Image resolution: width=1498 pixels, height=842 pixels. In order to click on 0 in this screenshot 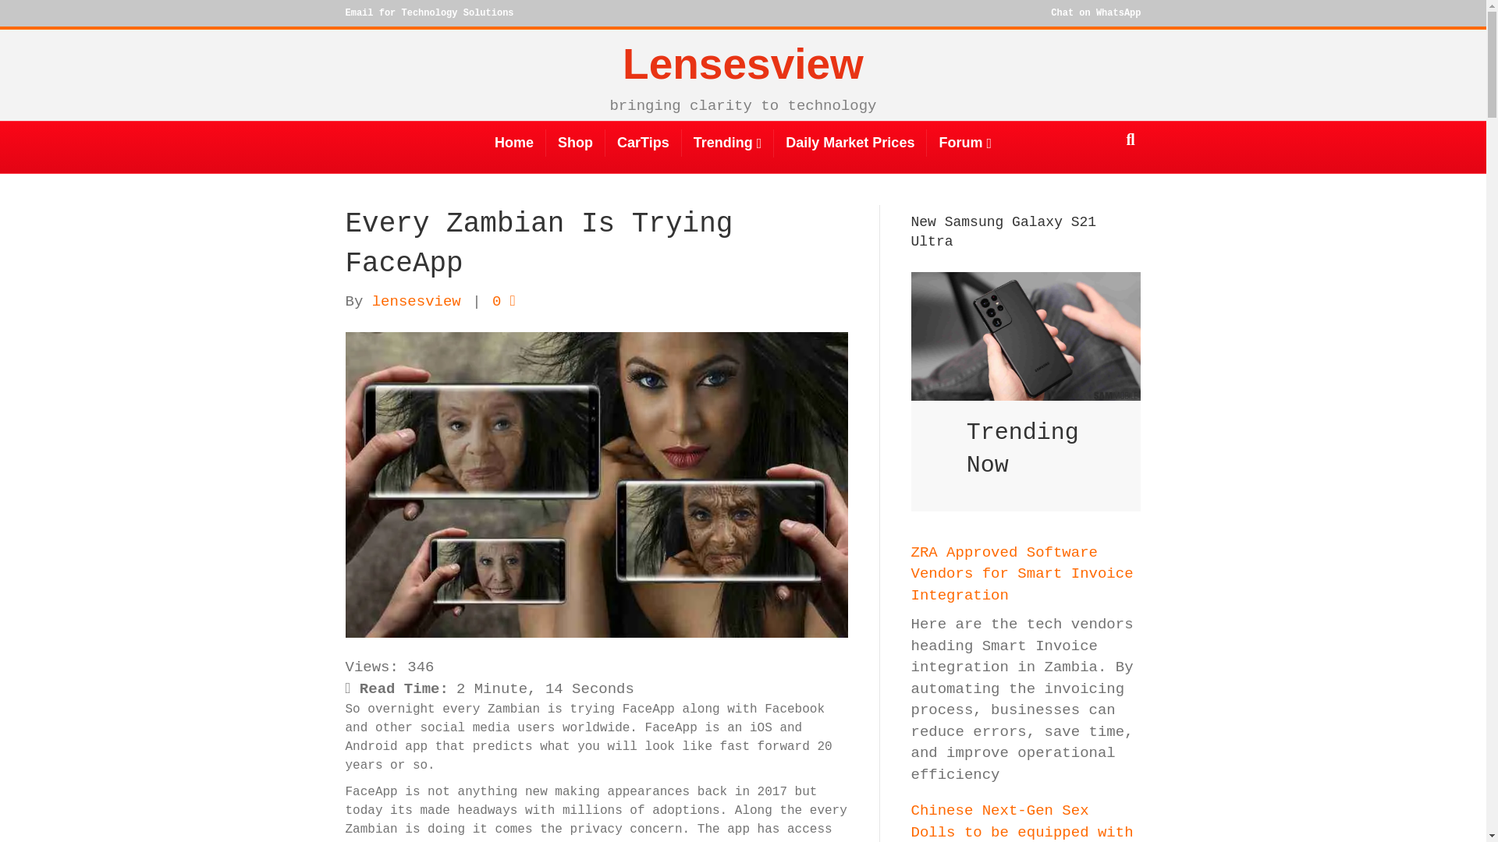, I will do `click(504, 301)`.